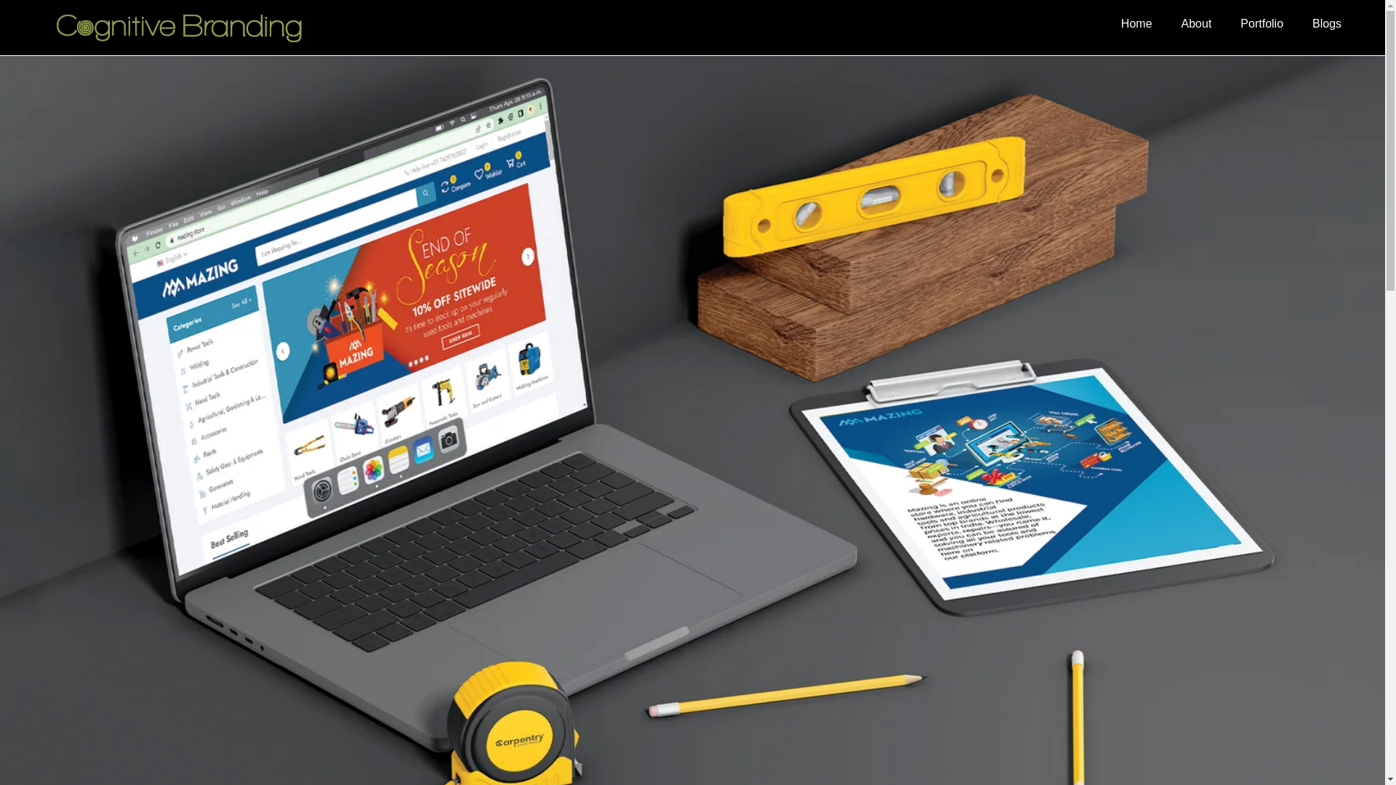 This screenshot has height=785, width=1396. Describe the element at coordinates (1197, 23) in the screenshot. I see `About` at that location.